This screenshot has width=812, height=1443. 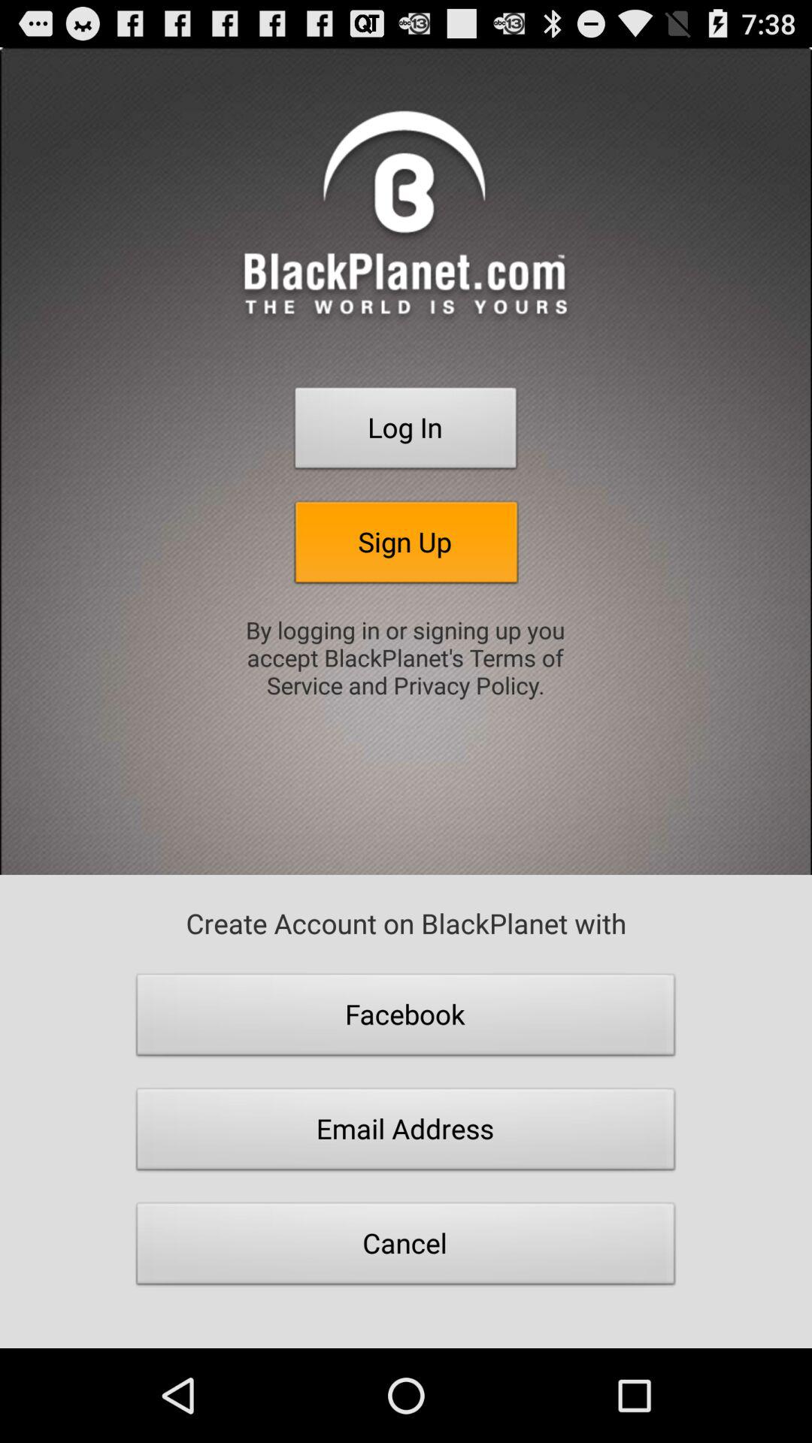 What do you see at coordinates (406, 432) in the screenshot?
I see `turn on the log in item` at bounding box center [406, 432].